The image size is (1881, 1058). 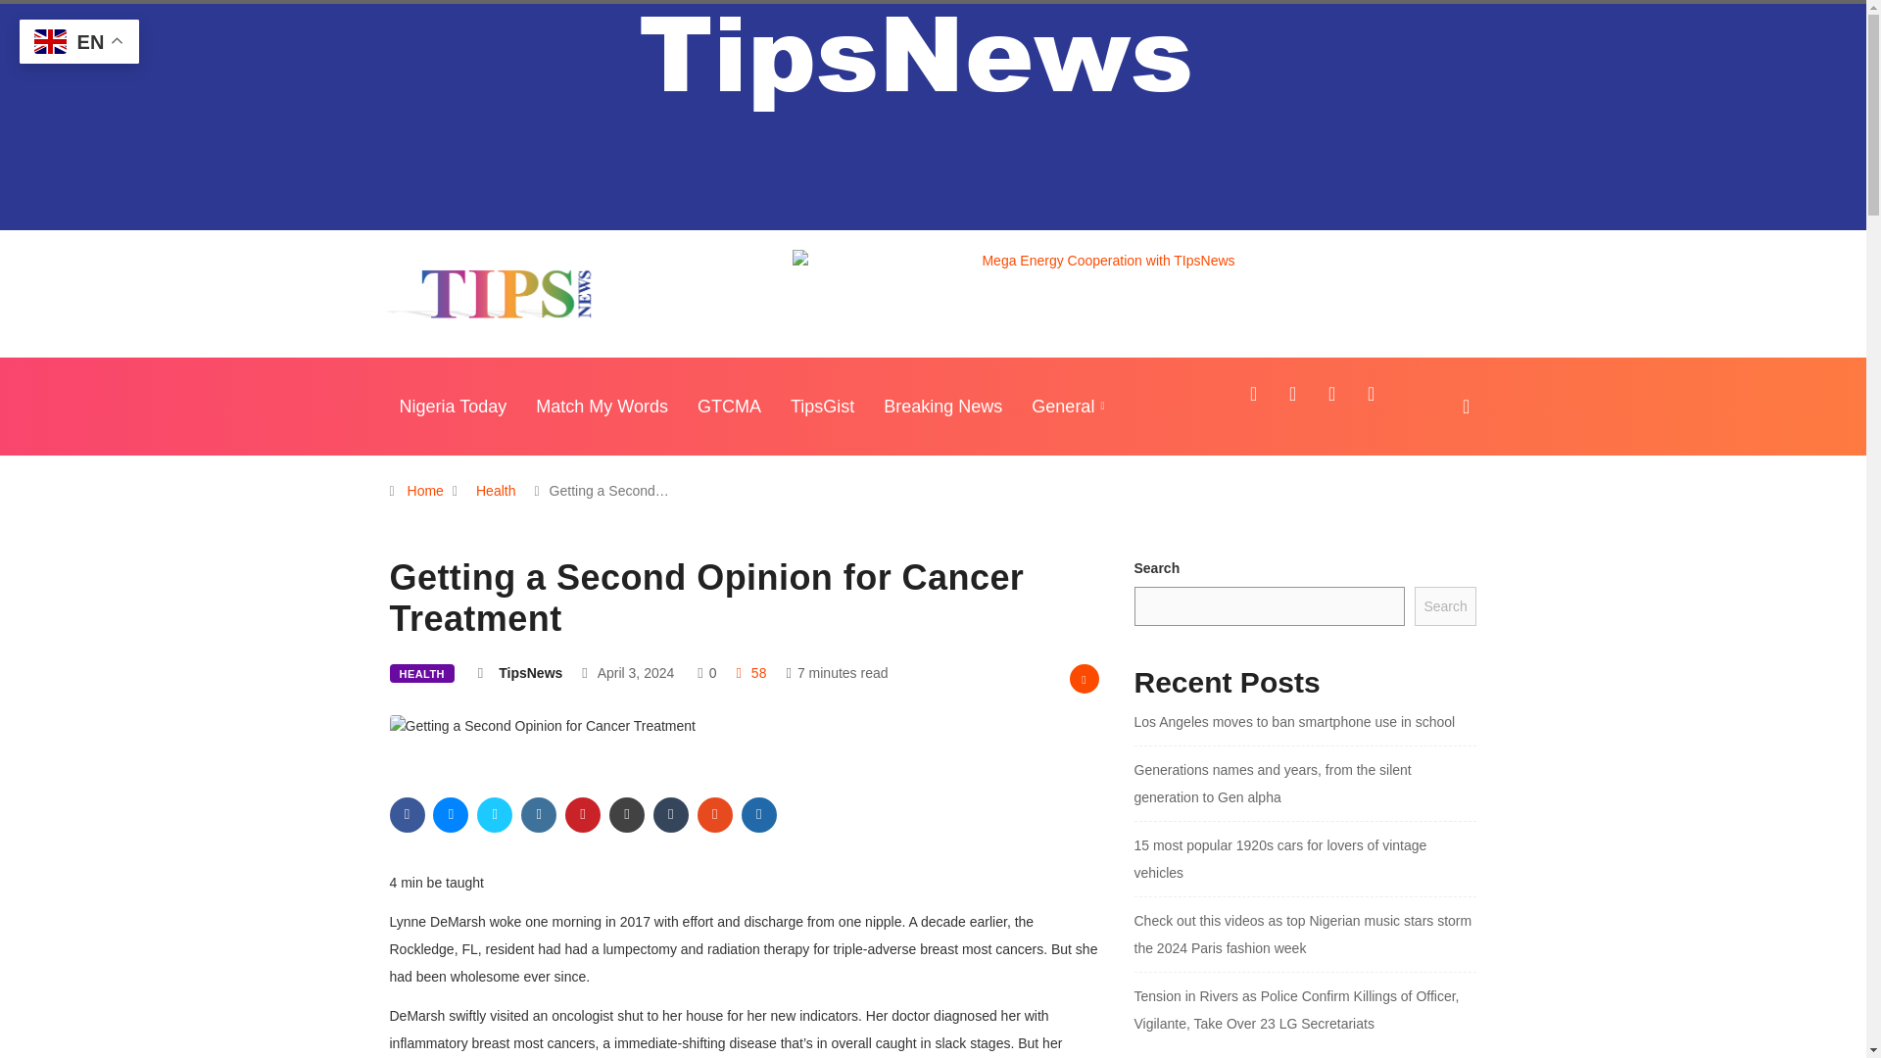 What do you see at coordinates (452, 406) in the screenshot?
I see `Nigeria Today` at bounding box center [452, 406].